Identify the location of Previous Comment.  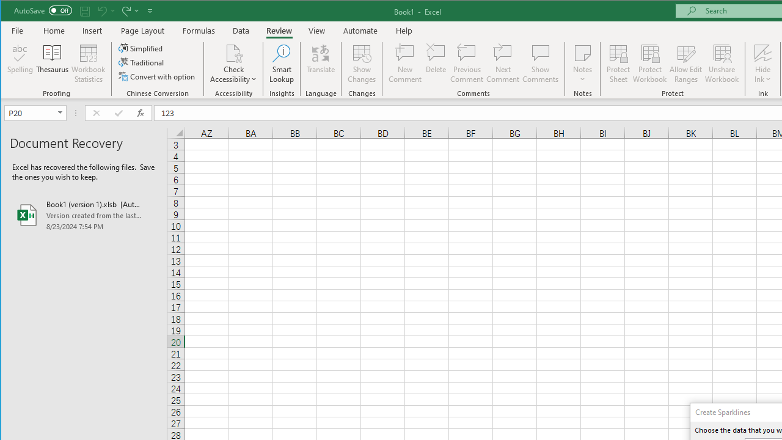
(467, 64).